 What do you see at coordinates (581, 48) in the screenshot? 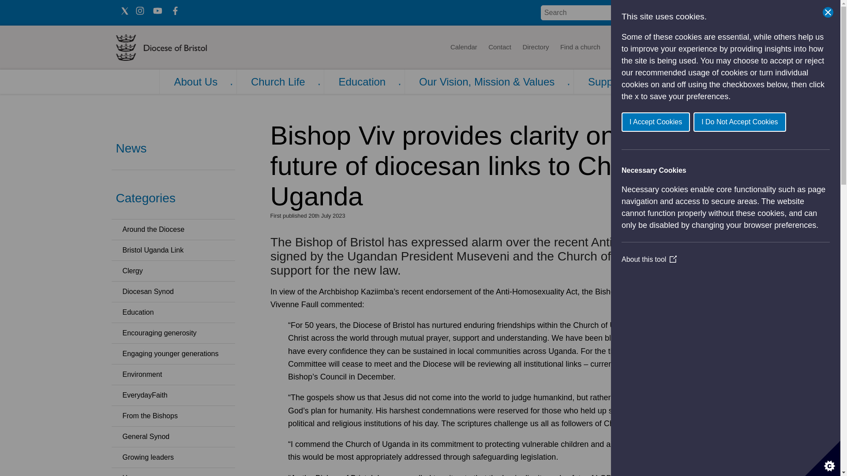
I see `Find a church` at bounding box center [581, 48].